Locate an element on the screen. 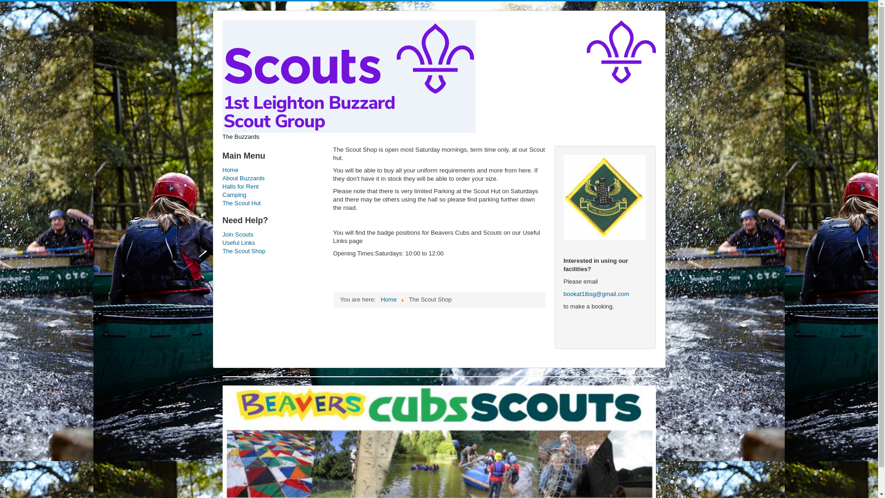 Image resolution: width=885 pixels, height=498 pixels. The Scout Hut is located at coordinates (273, 203).